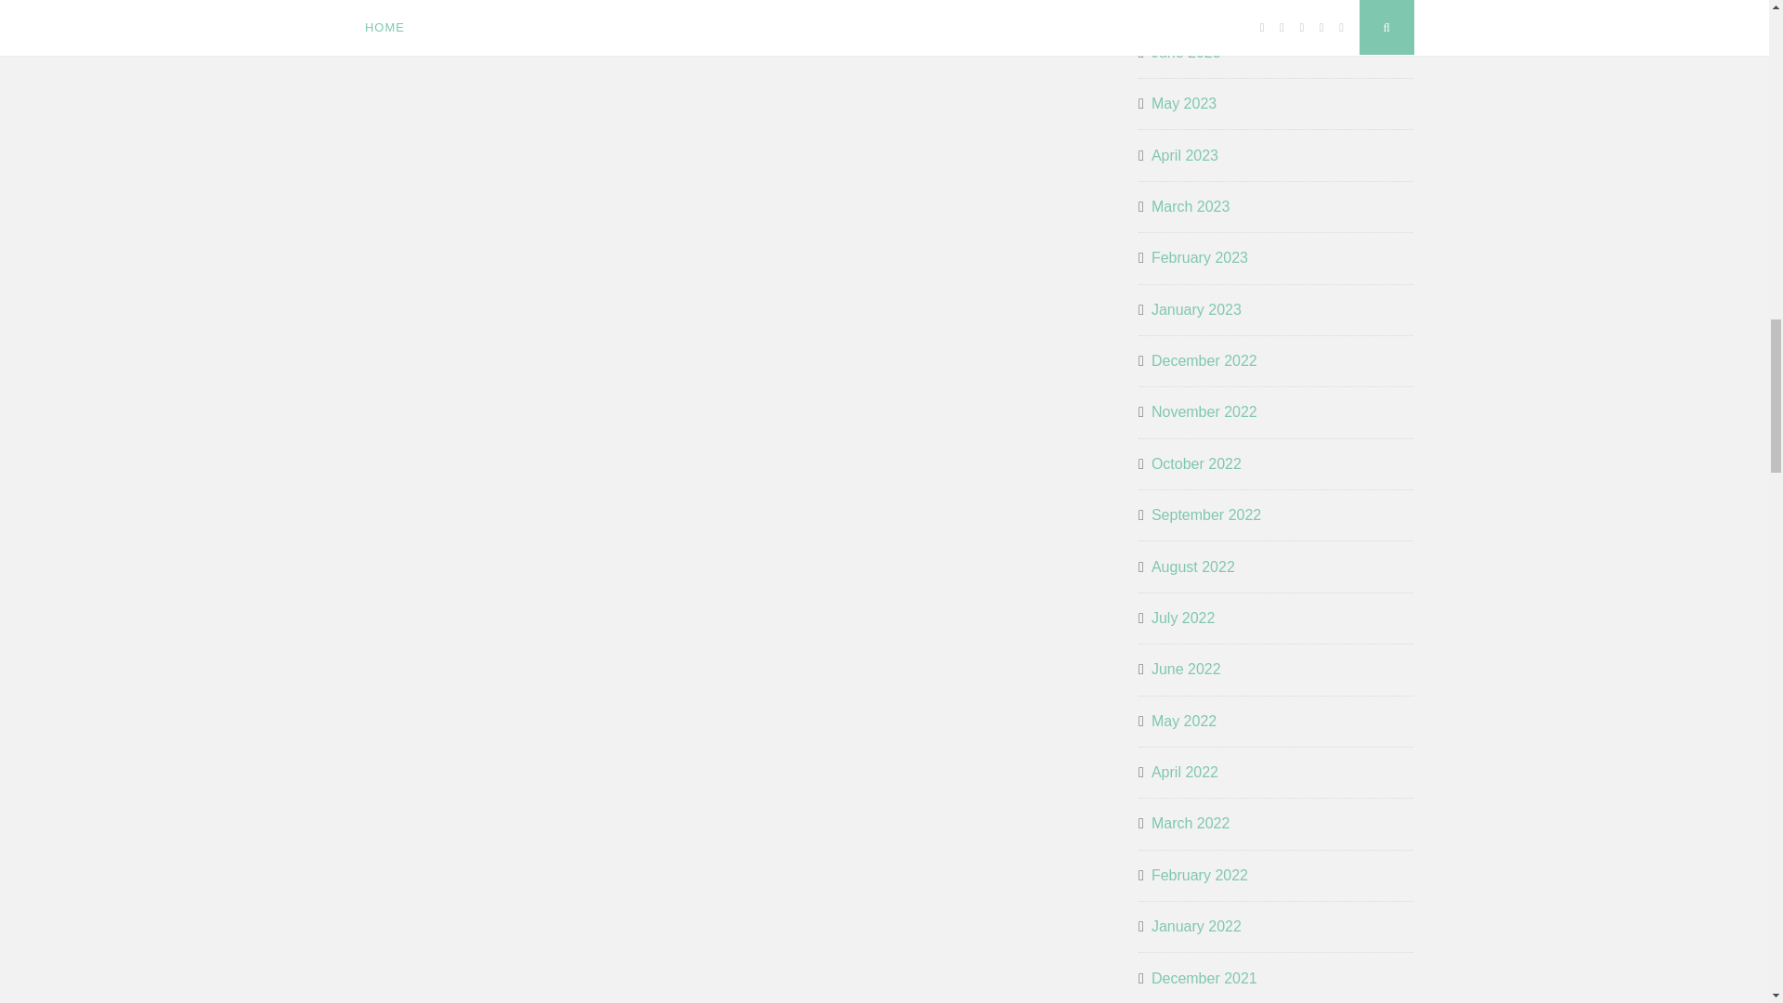 This screenshot has height=1003, width=1783. I want to click on July 2023, so click(1183, 7).